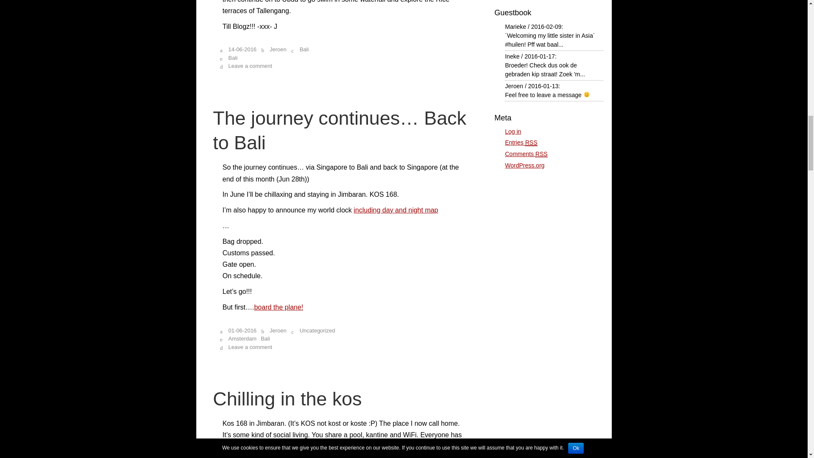 The width and height of the screenshot is (814, 458). I want to click on Posts by Jeroen, so click(278, 331).